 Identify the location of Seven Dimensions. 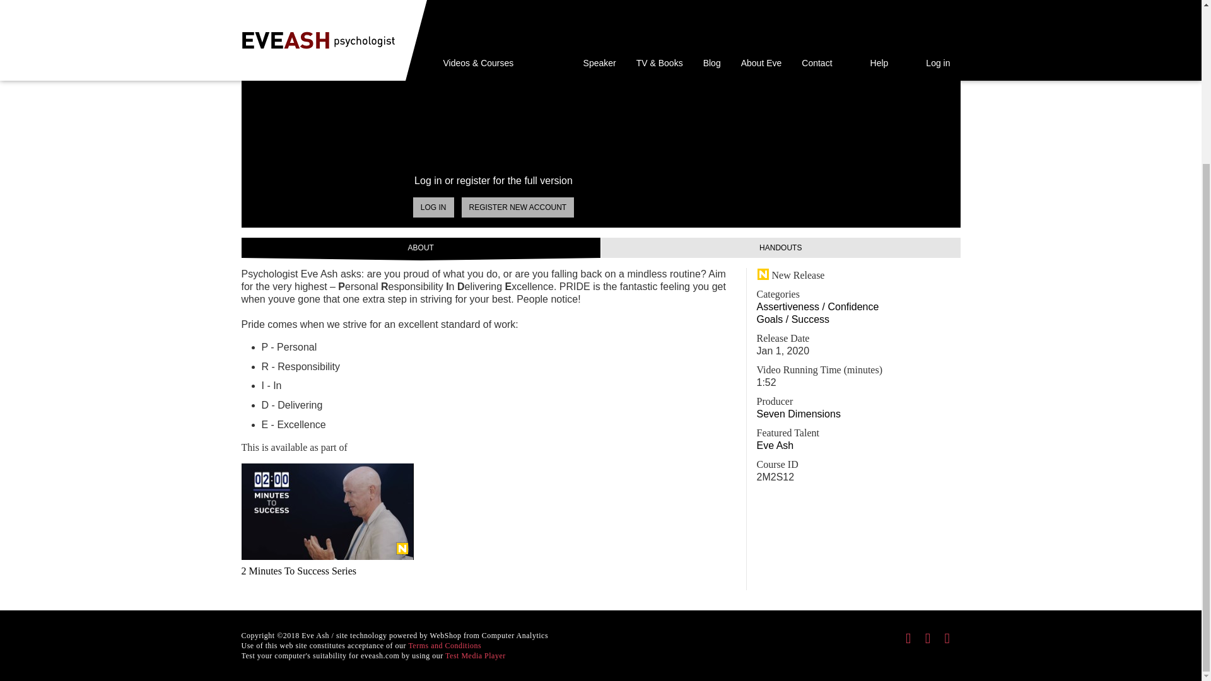
(799, 414).